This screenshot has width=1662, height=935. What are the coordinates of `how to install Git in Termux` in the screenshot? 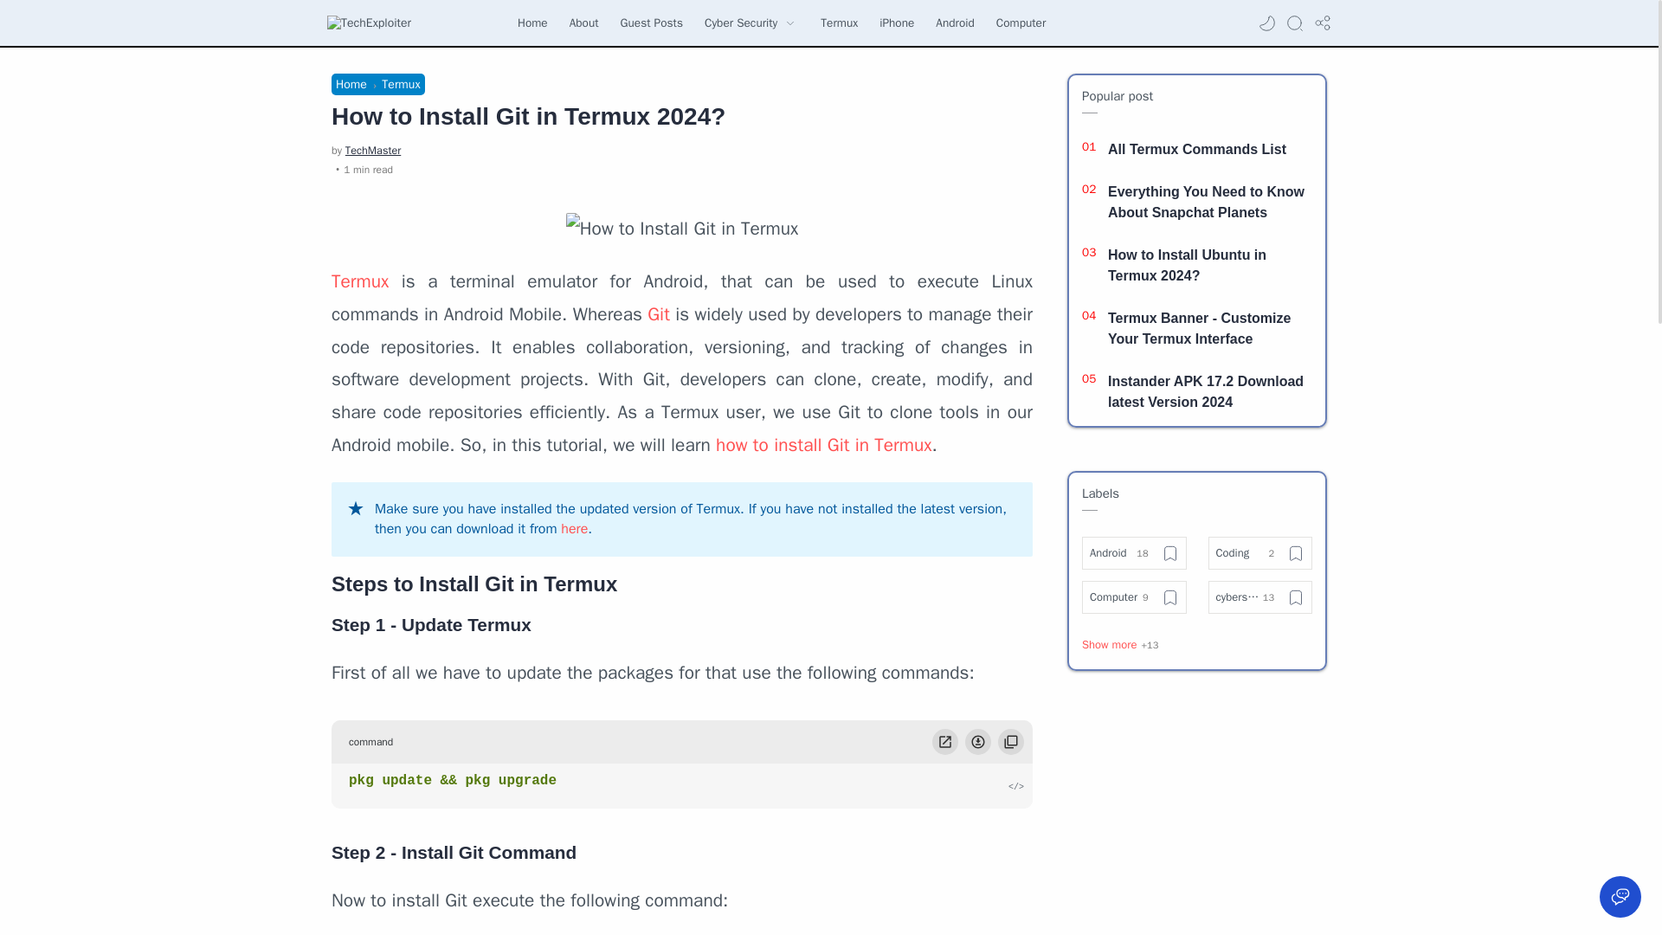 It's located at (824, 445).